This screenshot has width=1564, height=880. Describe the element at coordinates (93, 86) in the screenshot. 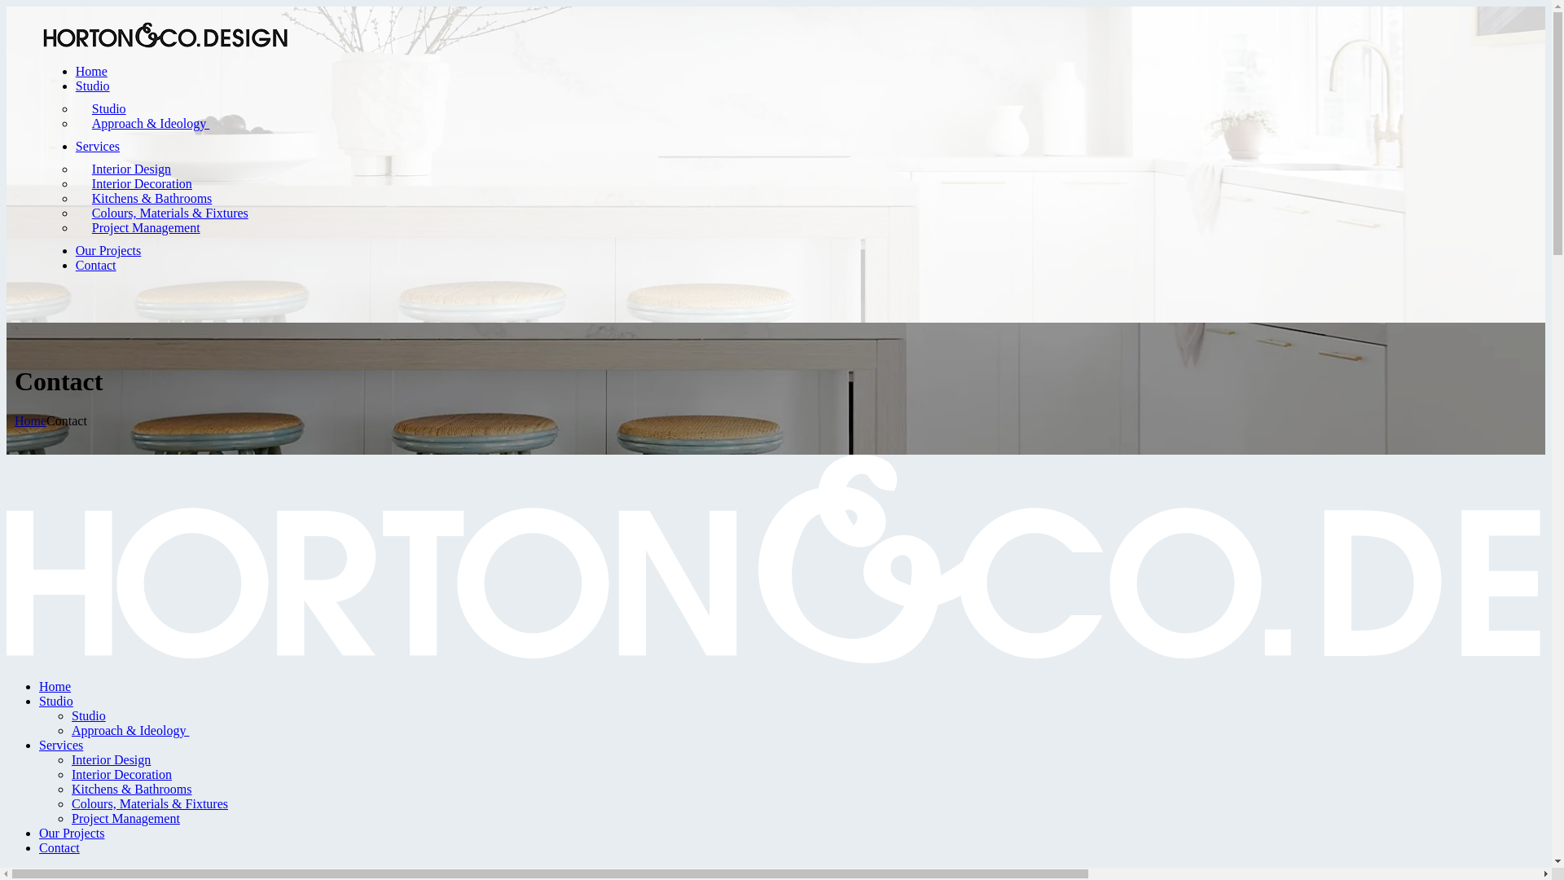

I see `Studio` at that location.